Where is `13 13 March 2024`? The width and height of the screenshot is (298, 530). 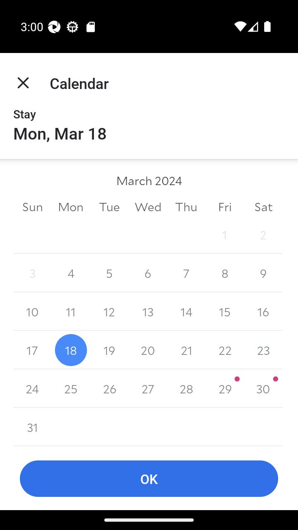 13 13 March 2024 is located at coordinates (148, 311).